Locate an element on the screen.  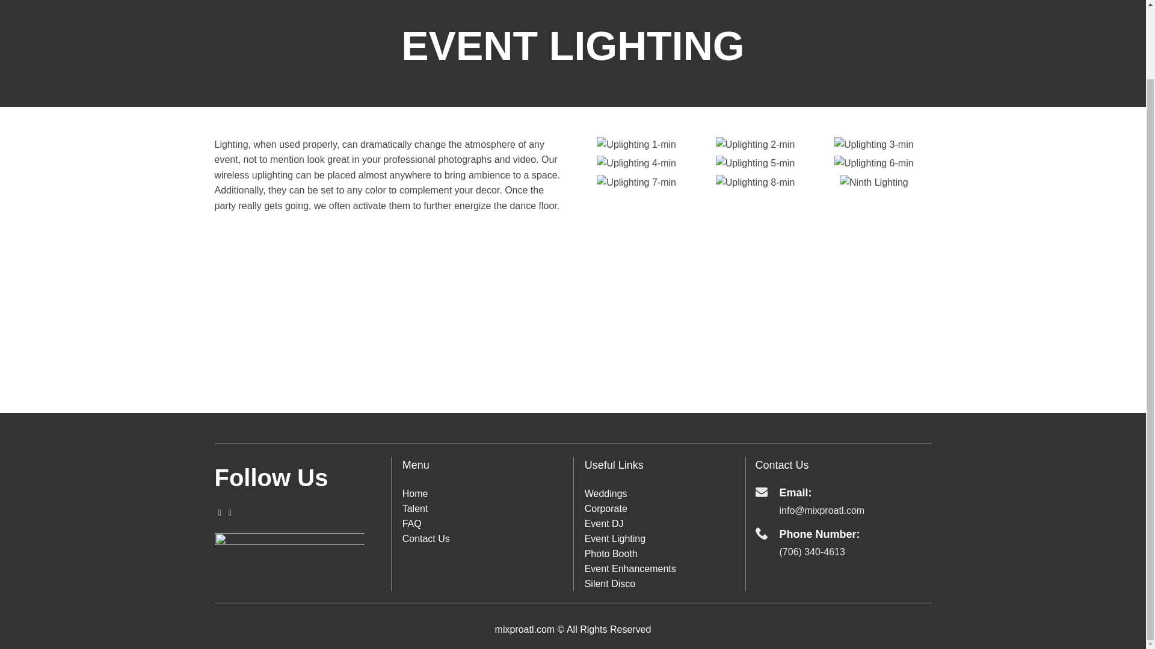
Weddings is located at coordinates (605, 494).